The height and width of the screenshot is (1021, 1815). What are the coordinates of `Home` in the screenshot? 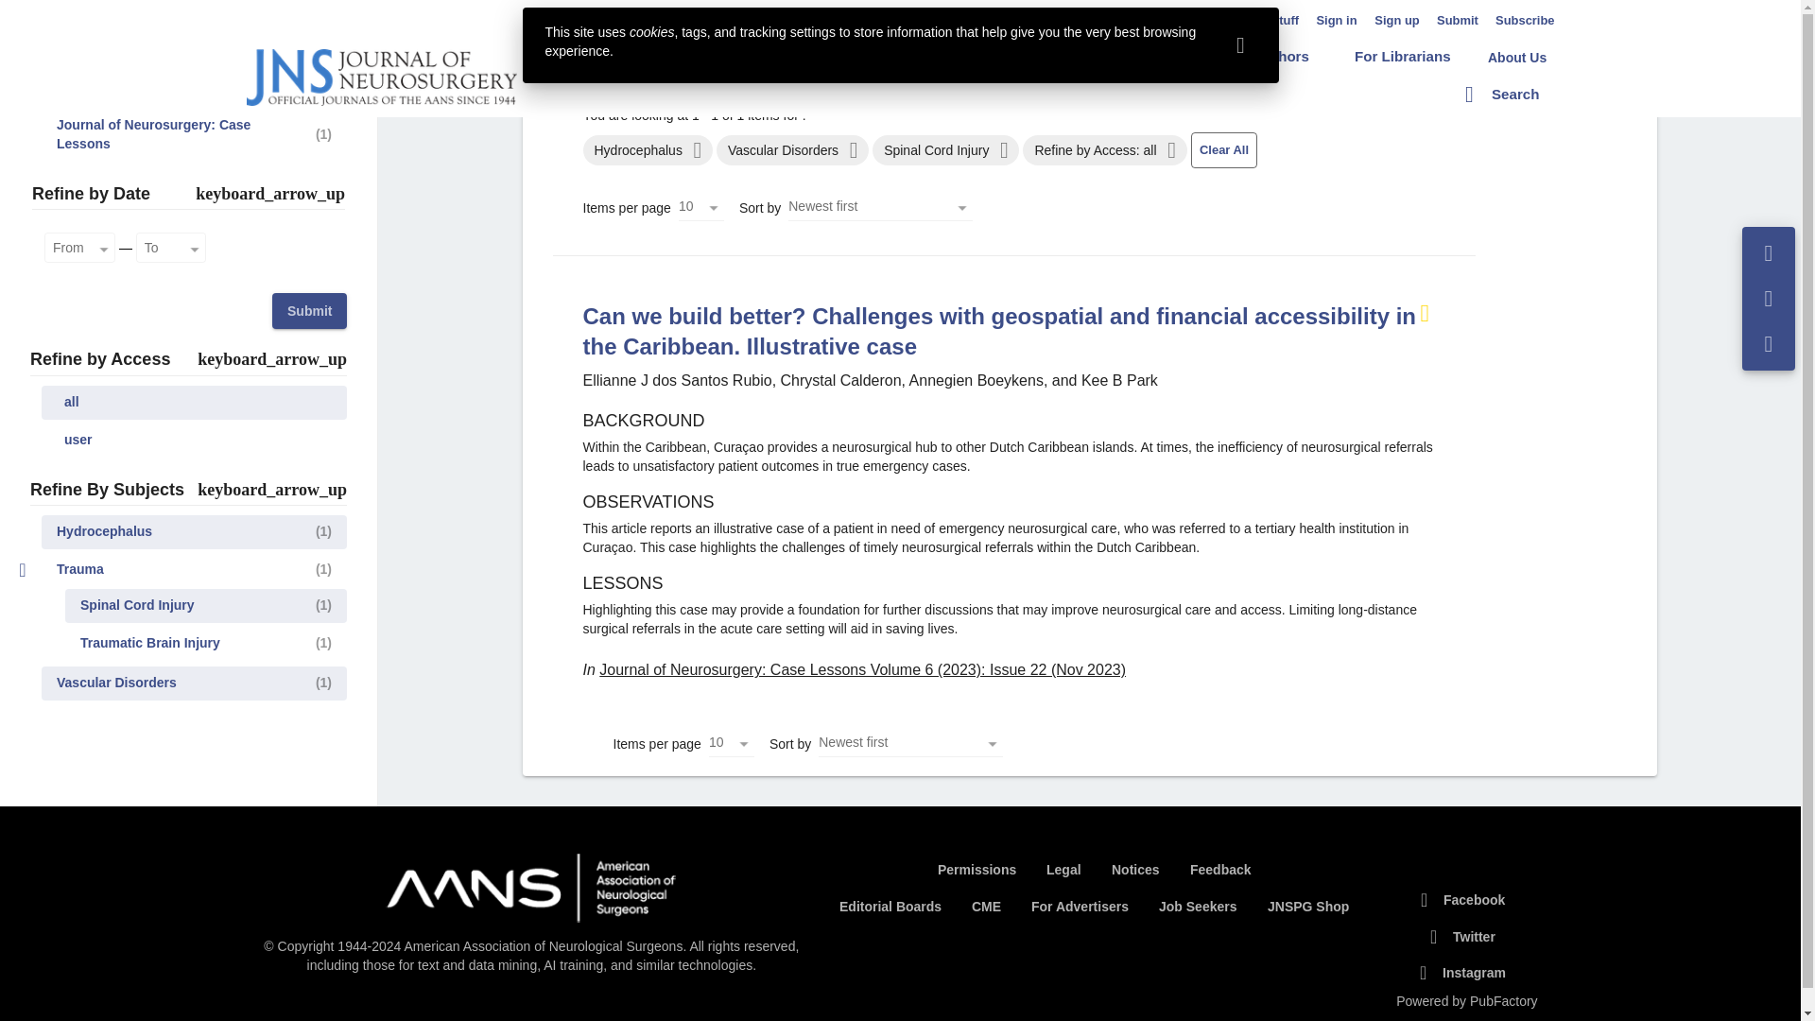 It's located at (650, 56).